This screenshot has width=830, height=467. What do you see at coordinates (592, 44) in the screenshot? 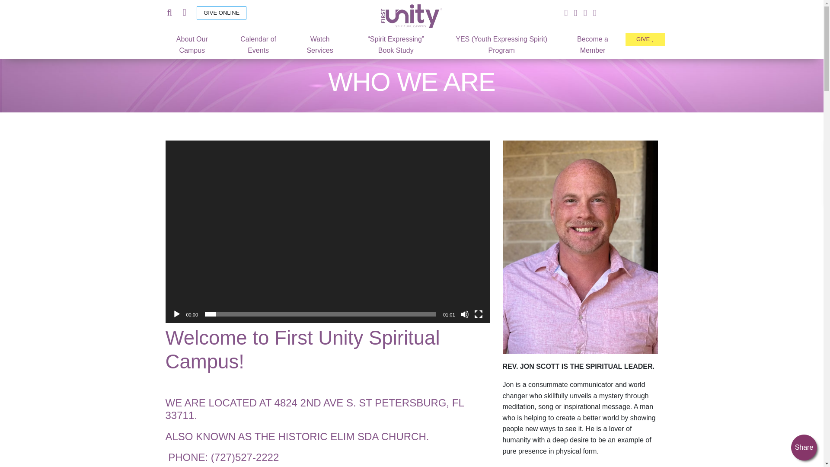
I see `Become a Member` at bounding box center [592, 44].